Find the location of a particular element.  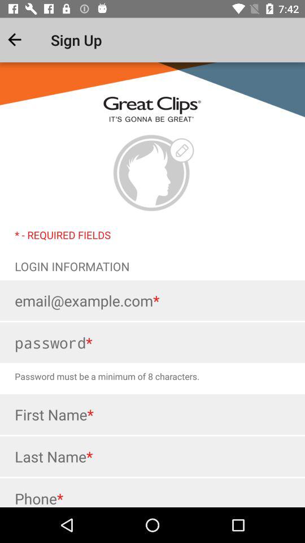

clique aqui para adicionar sua foto is located at coordinates (152, 173).